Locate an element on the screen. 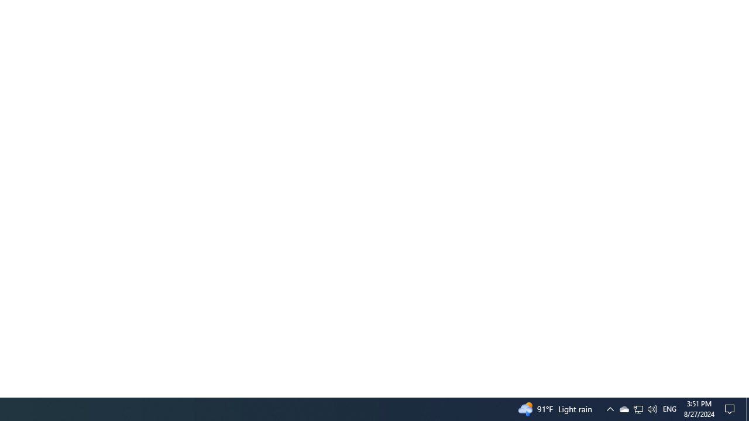 The height and width of the screenshot is (421, 749). Action Center, No new notifications is located at coordinates (731, 409).